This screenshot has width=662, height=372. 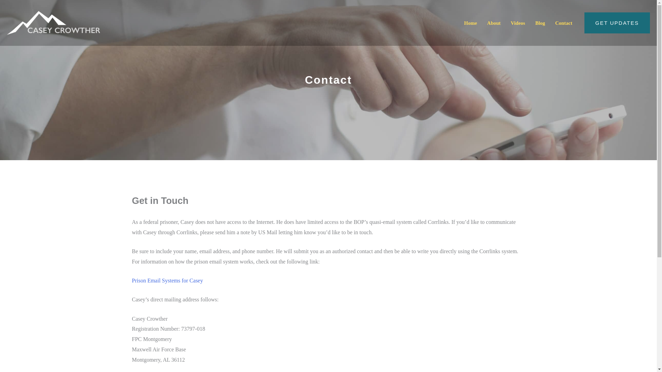 What do you see at coordinates (167, 280) in the screenshot?
I see `Prison Email Systems for Casey` at bounding box center [167, 280].